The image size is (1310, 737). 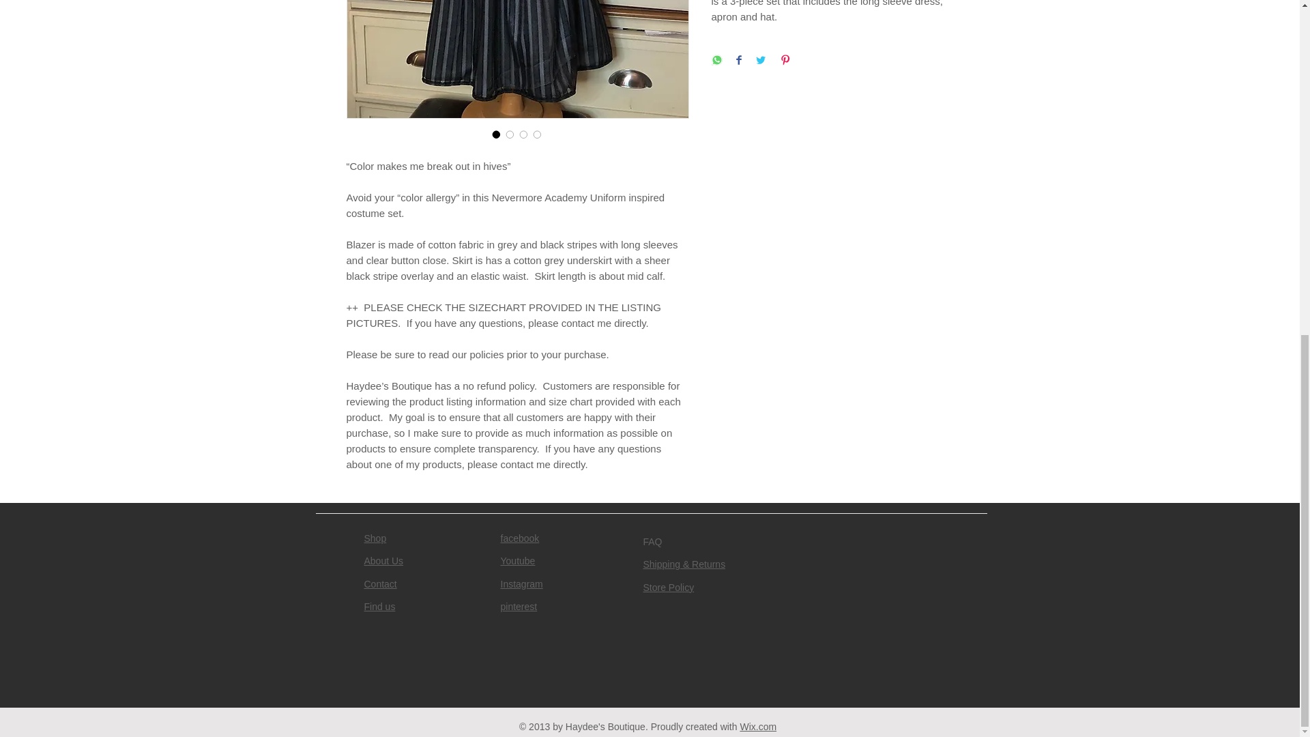 I want to click on Contact, so click(x=380, y=584).